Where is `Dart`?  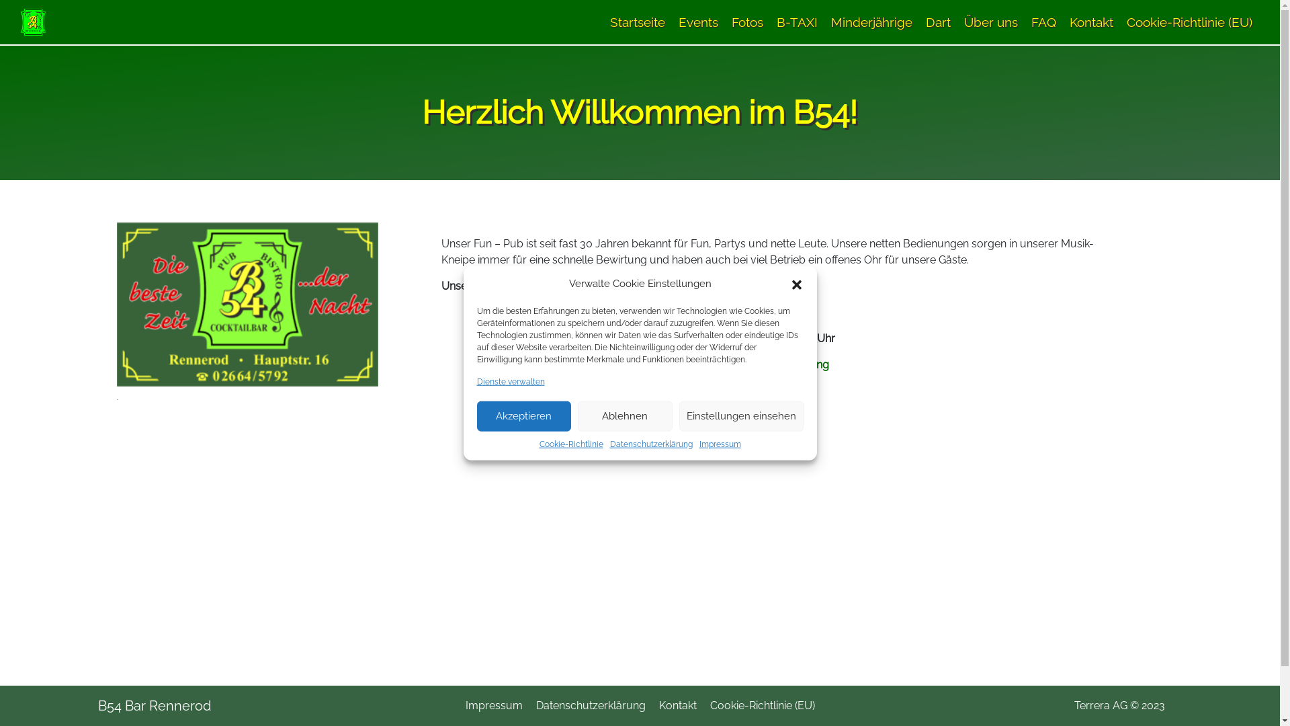
Dart is located at coordinates (938, 22).